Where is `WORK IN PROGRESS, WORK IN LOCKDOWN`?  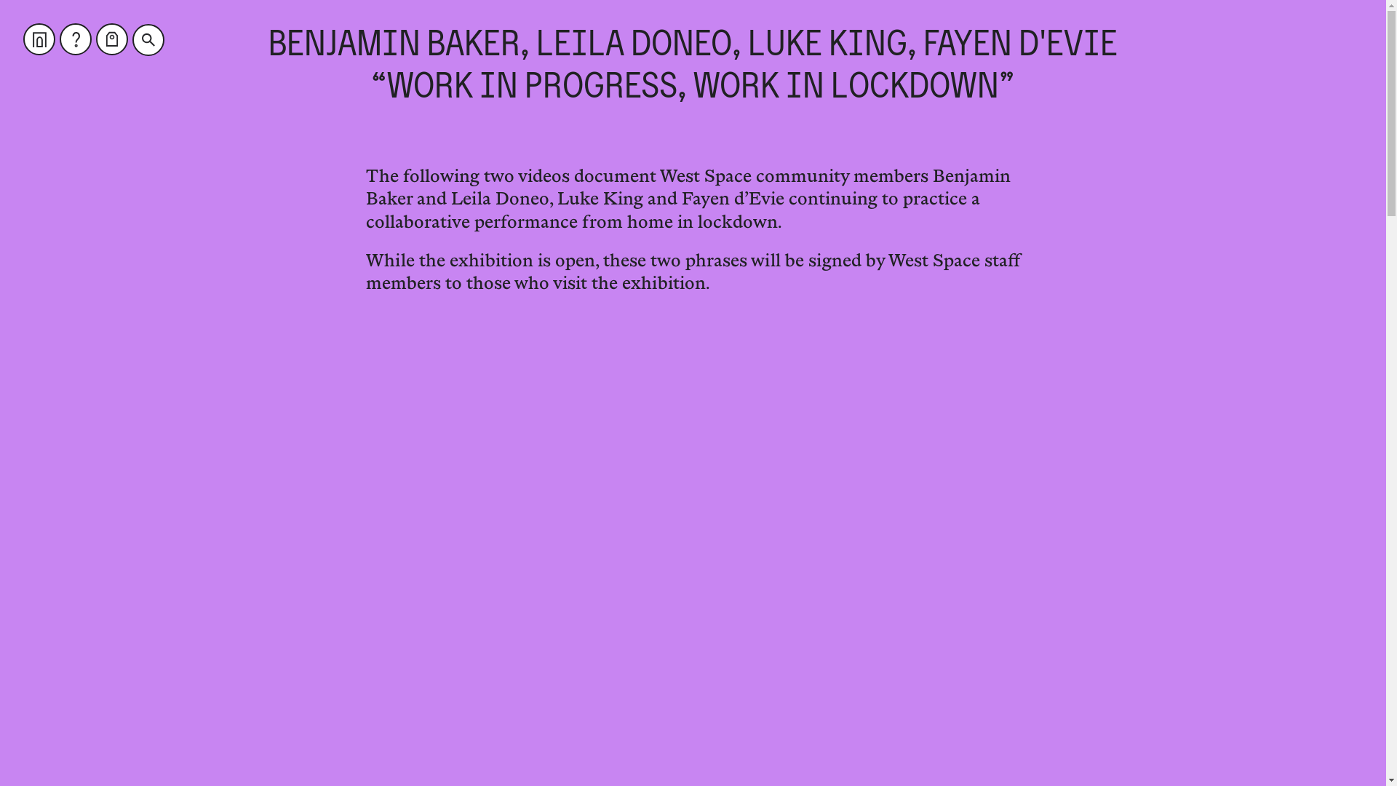 WORK IN PROGRESS, WORK IN LOCKDOWN is located at coordinates (693, 85).